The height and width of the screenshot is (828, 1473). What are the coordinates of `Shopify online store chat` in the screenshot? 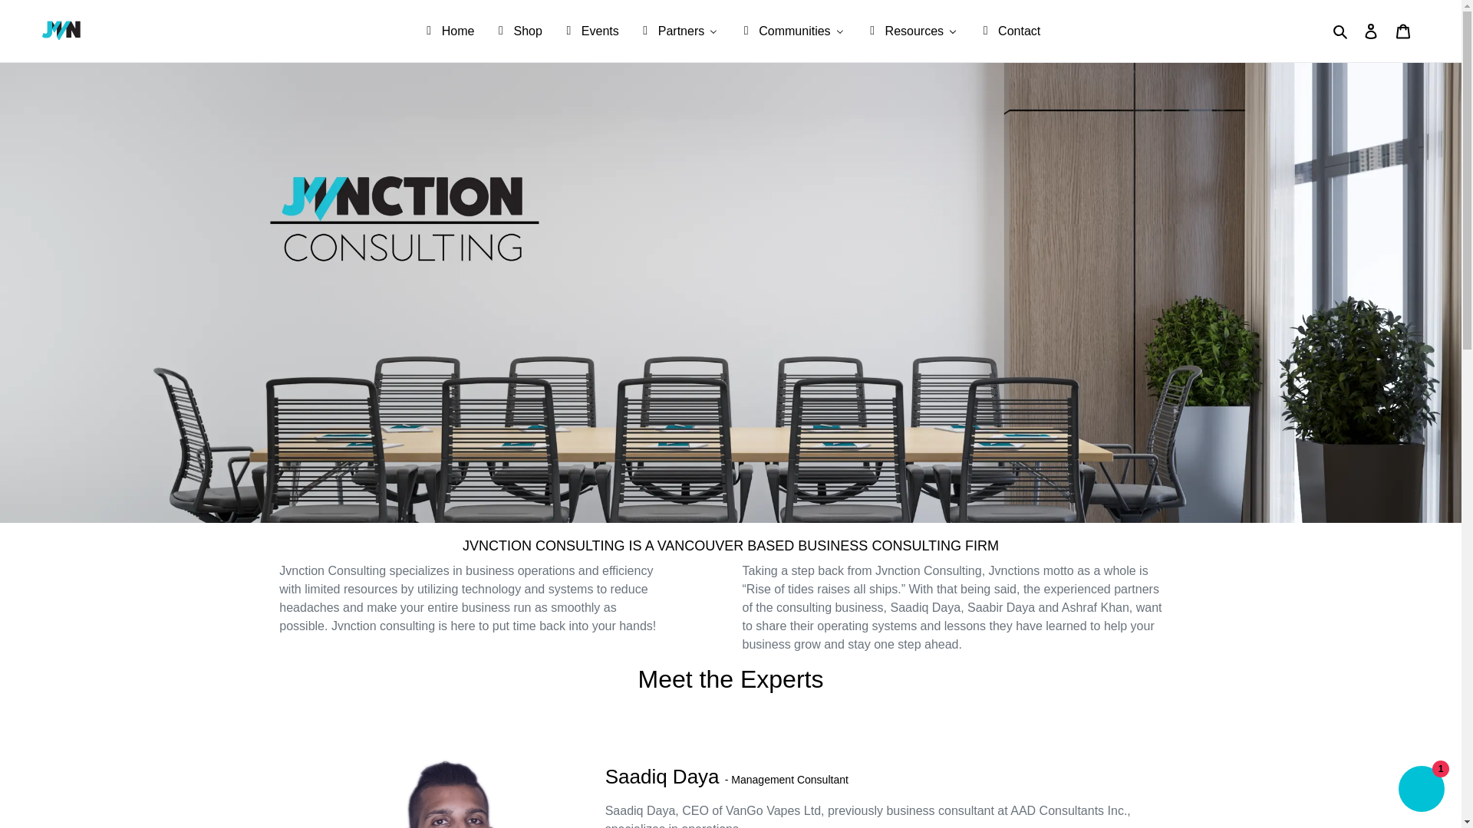 It's located at (1421, 790).